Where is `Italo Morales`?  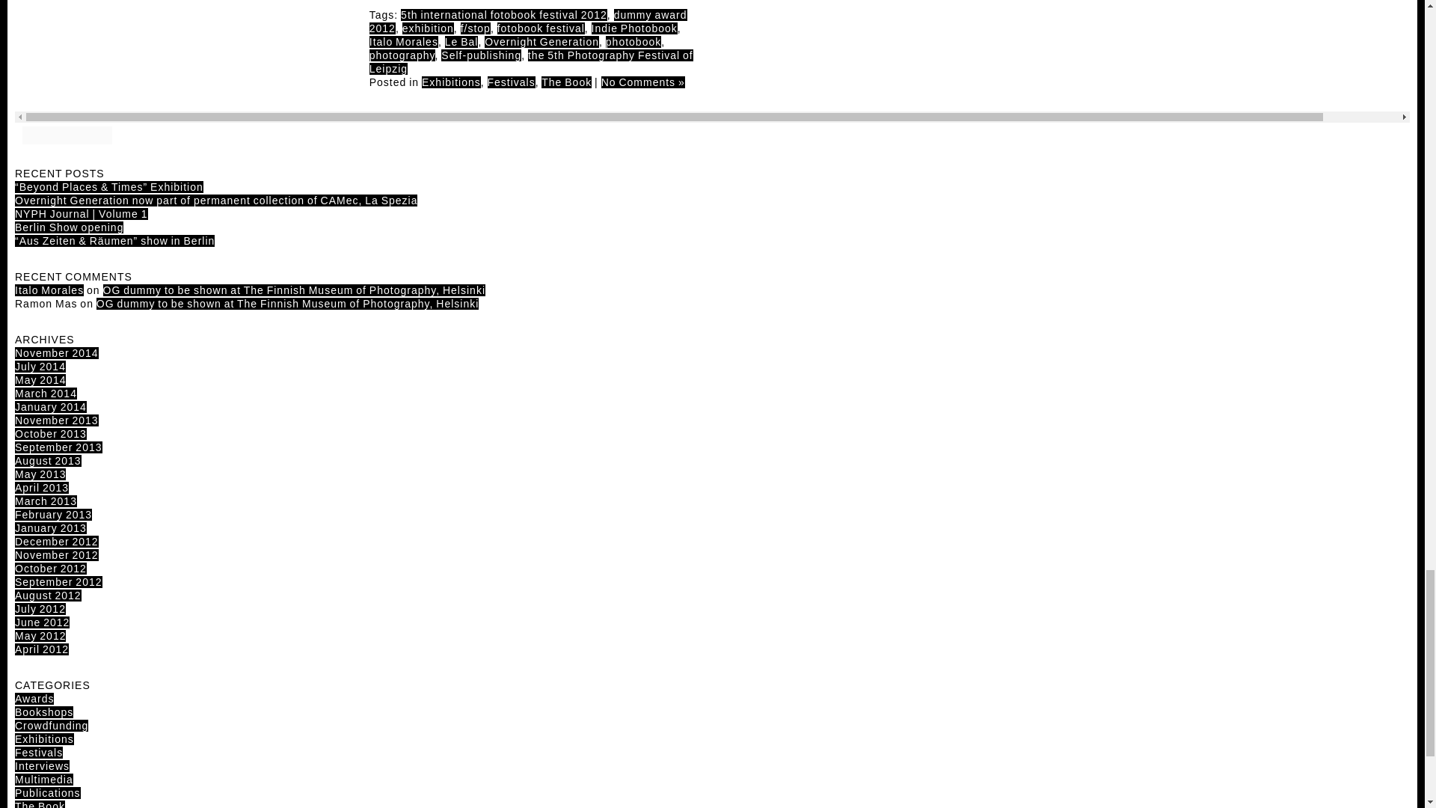
Italo Morales is located at coordinates (403, 41).